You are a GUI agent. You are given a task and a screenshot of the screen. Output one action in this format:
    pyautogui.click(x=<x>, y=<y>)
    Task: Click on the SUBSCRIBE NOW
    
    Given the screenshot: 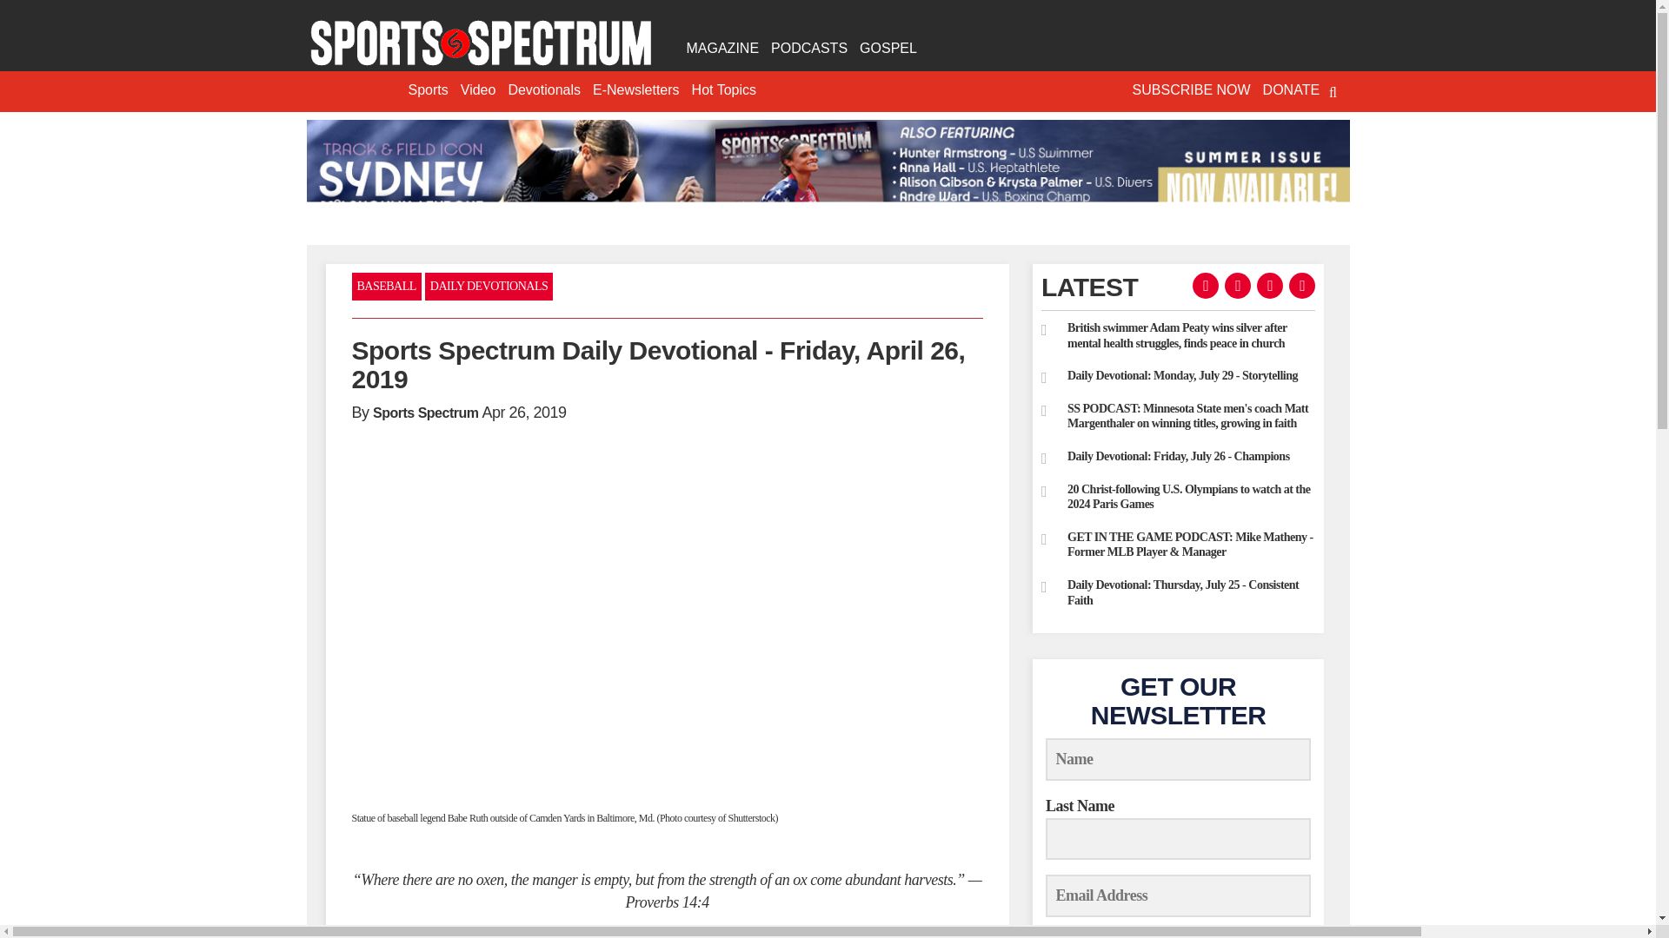 What is the action you would take?
    pyautogui.click(x=1191, y=90)
    